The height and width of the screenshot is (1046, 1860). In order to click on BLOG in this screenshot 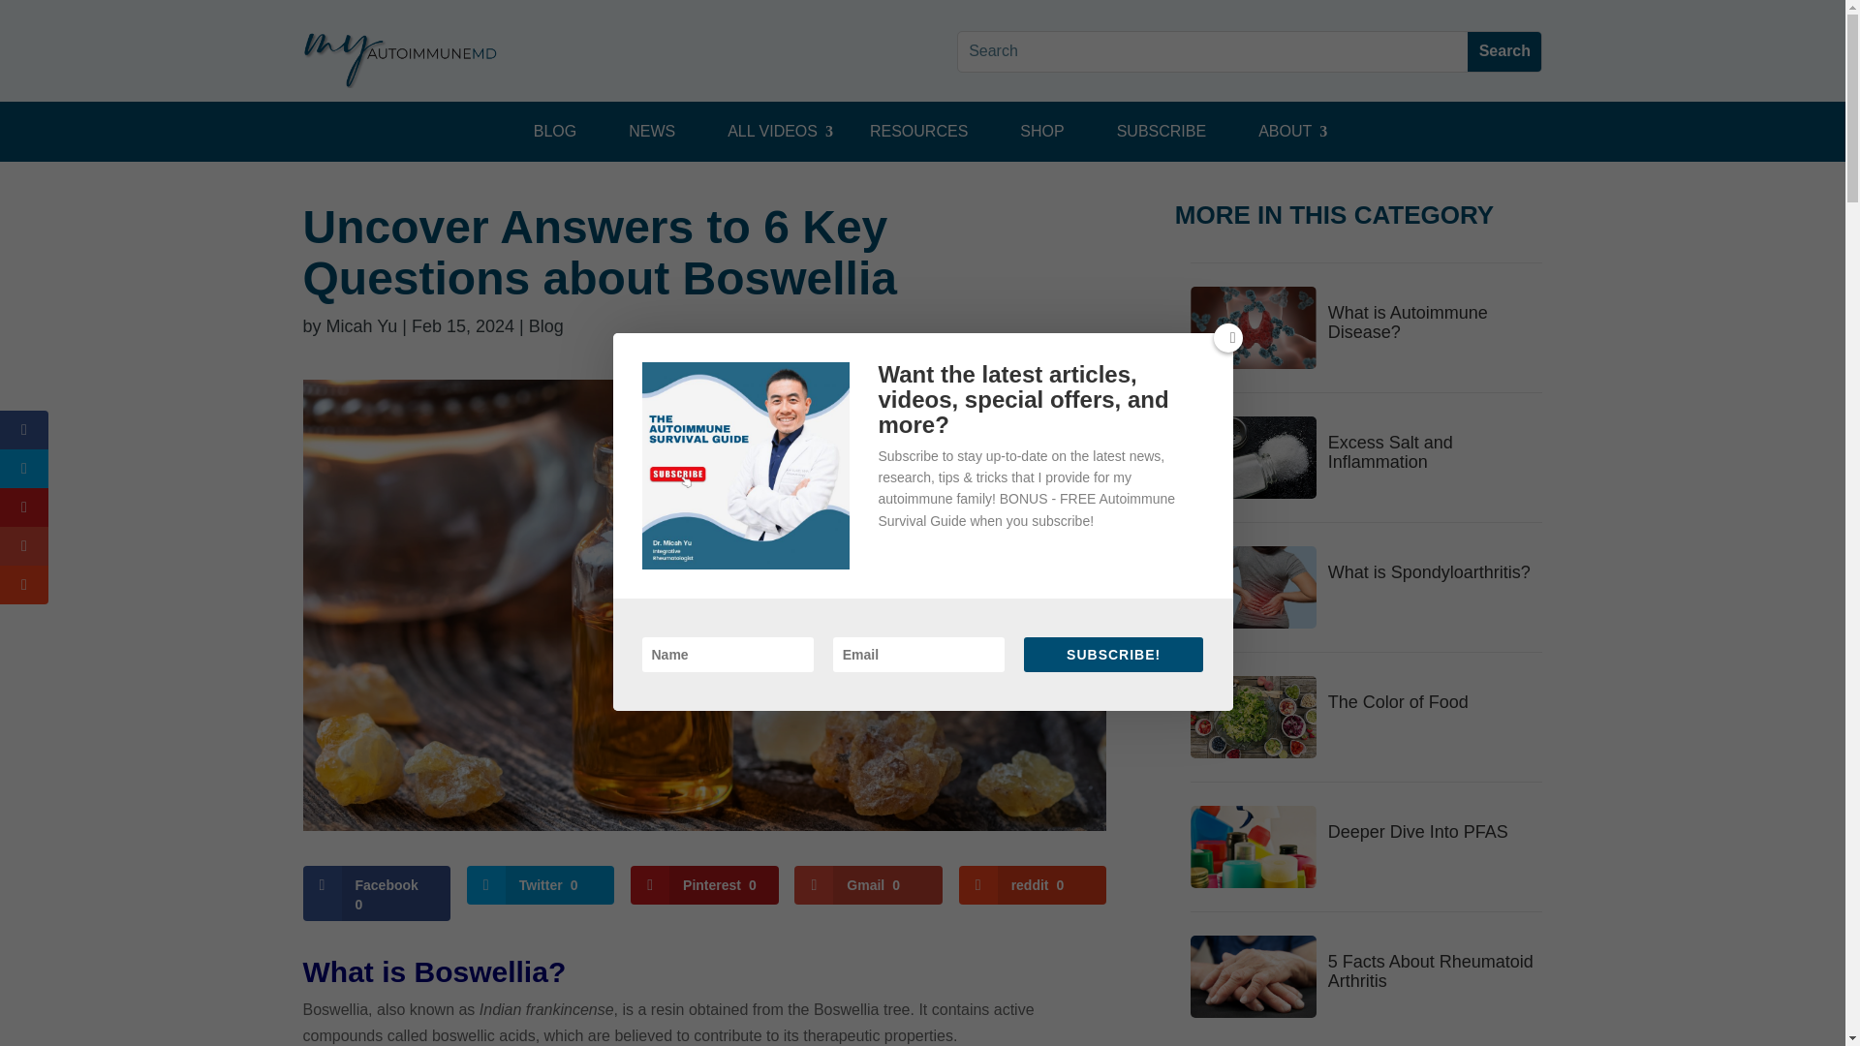, I will do `click(554, 131)`.